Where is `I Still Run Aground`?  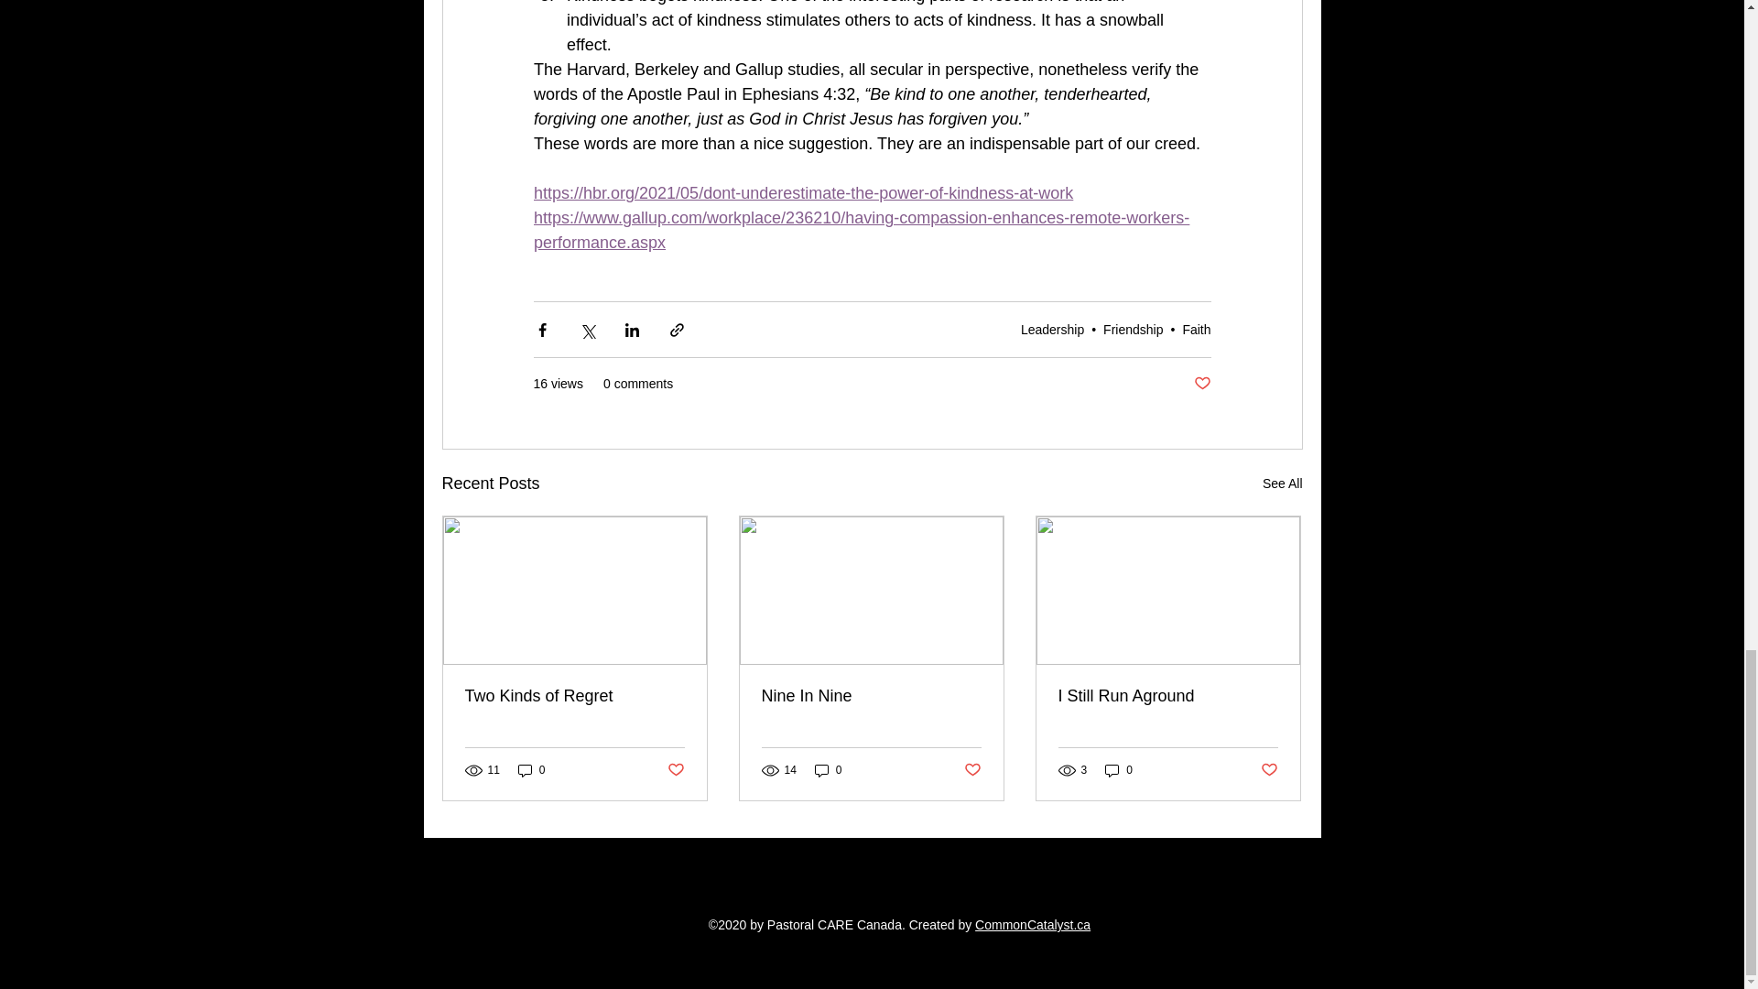
I Still Run Aground is located at coordinates (1167, 696).